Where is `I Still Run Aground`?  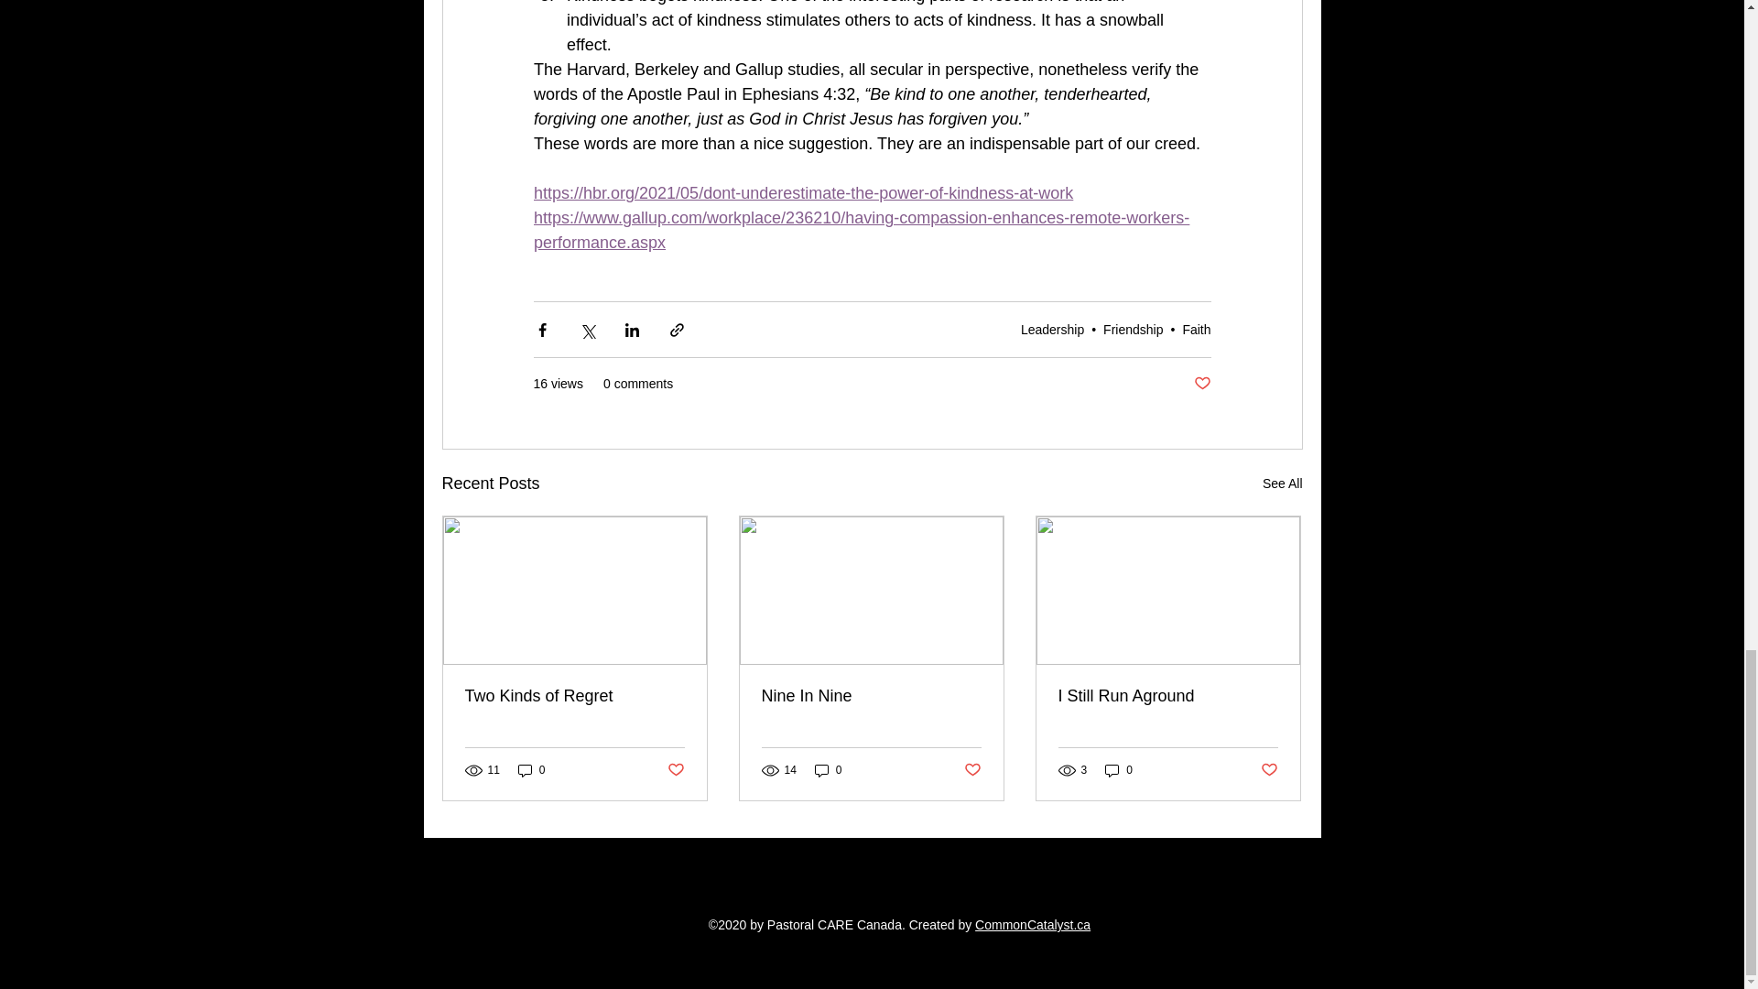
I Still Run Aground is located at coordinates (1167, 696).